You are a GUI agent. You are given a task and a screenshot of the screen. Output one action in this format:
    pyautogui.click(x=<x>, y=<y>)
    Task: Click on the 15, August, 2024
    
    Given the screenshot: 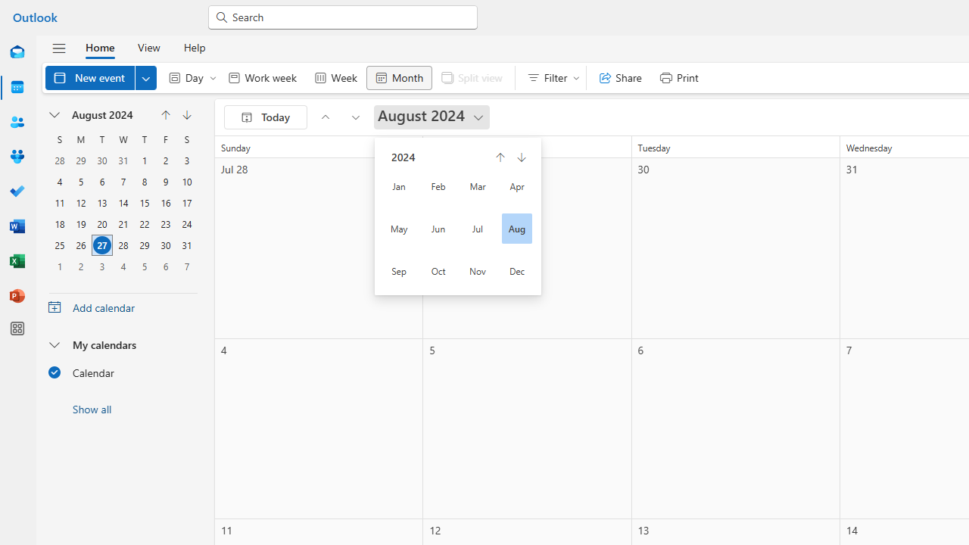 What is the action you would take?
    pyautogui.click(x=144, y=203)
    